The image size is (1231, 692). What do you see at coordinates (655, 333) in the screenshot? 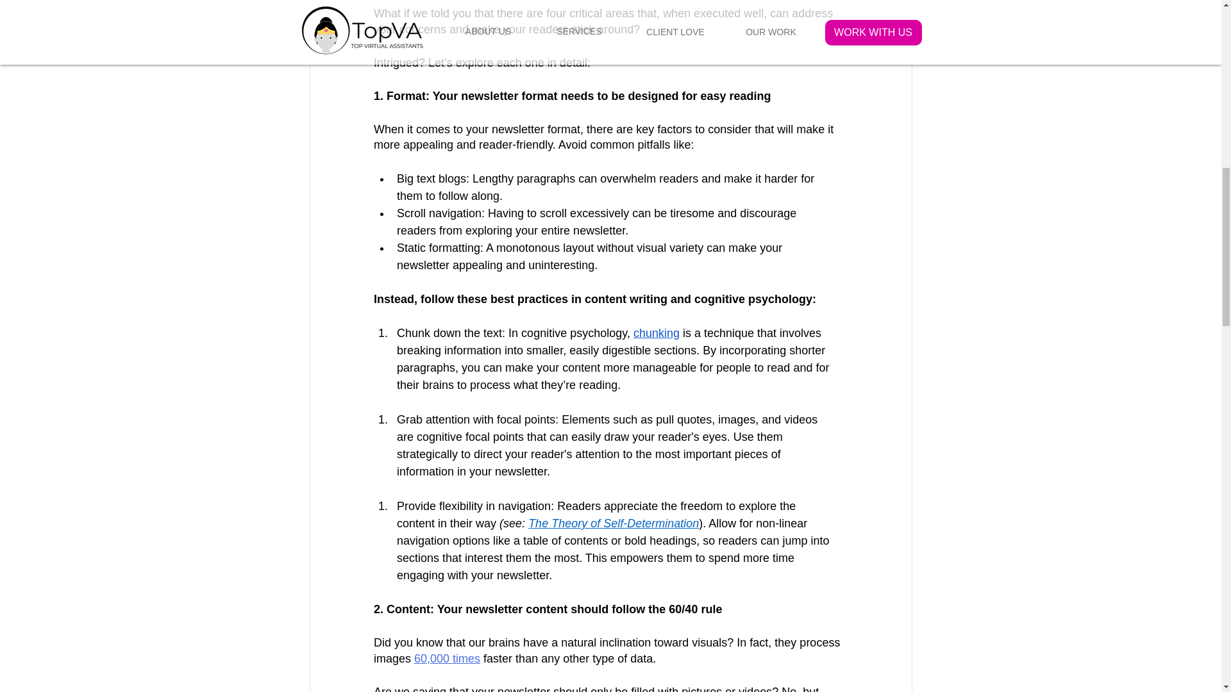
I see `chunking` at bounding box center [655, 333].